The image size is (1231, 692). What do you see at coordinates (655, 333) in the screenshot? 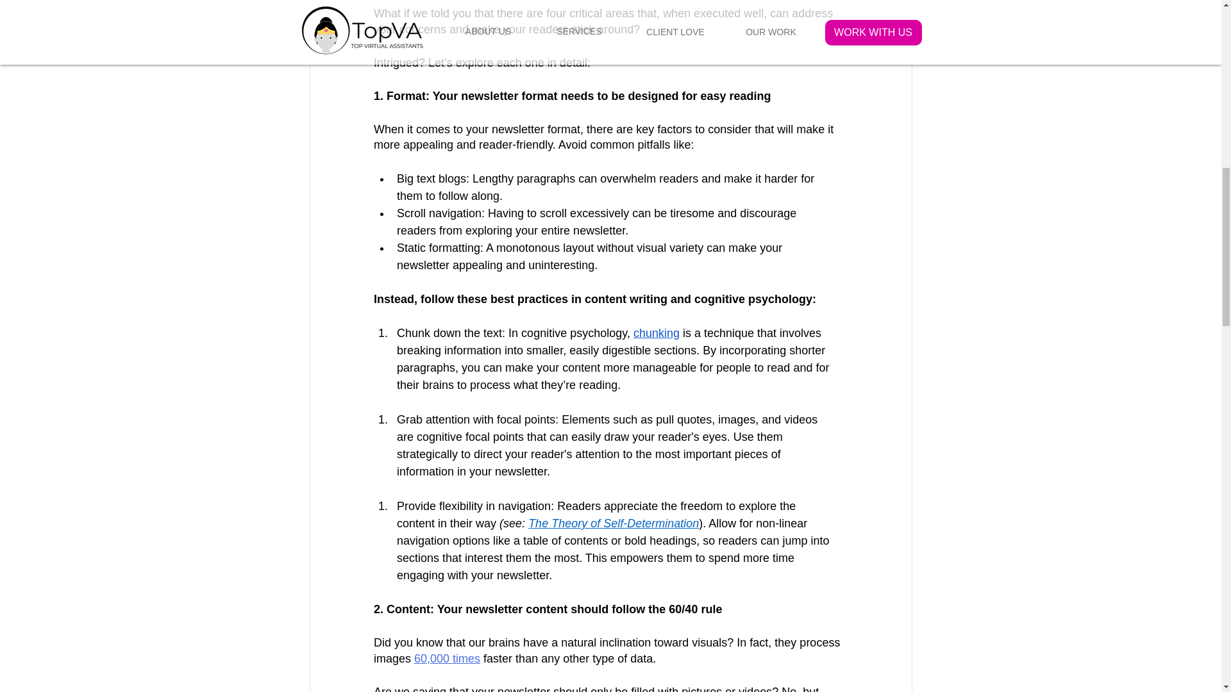
I see `chunking` at bounding box center [655, 333].